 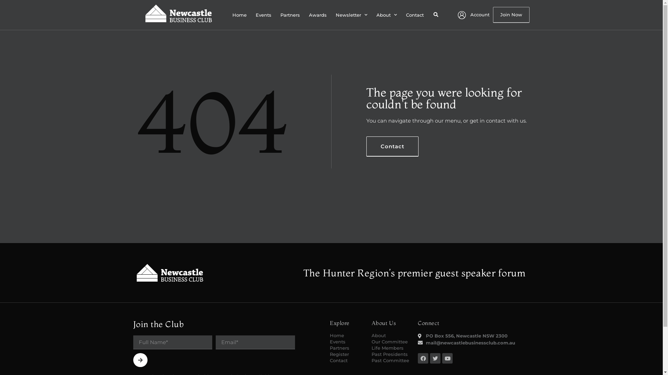 I want to click on Our Committee, so click(x=391, y=342).